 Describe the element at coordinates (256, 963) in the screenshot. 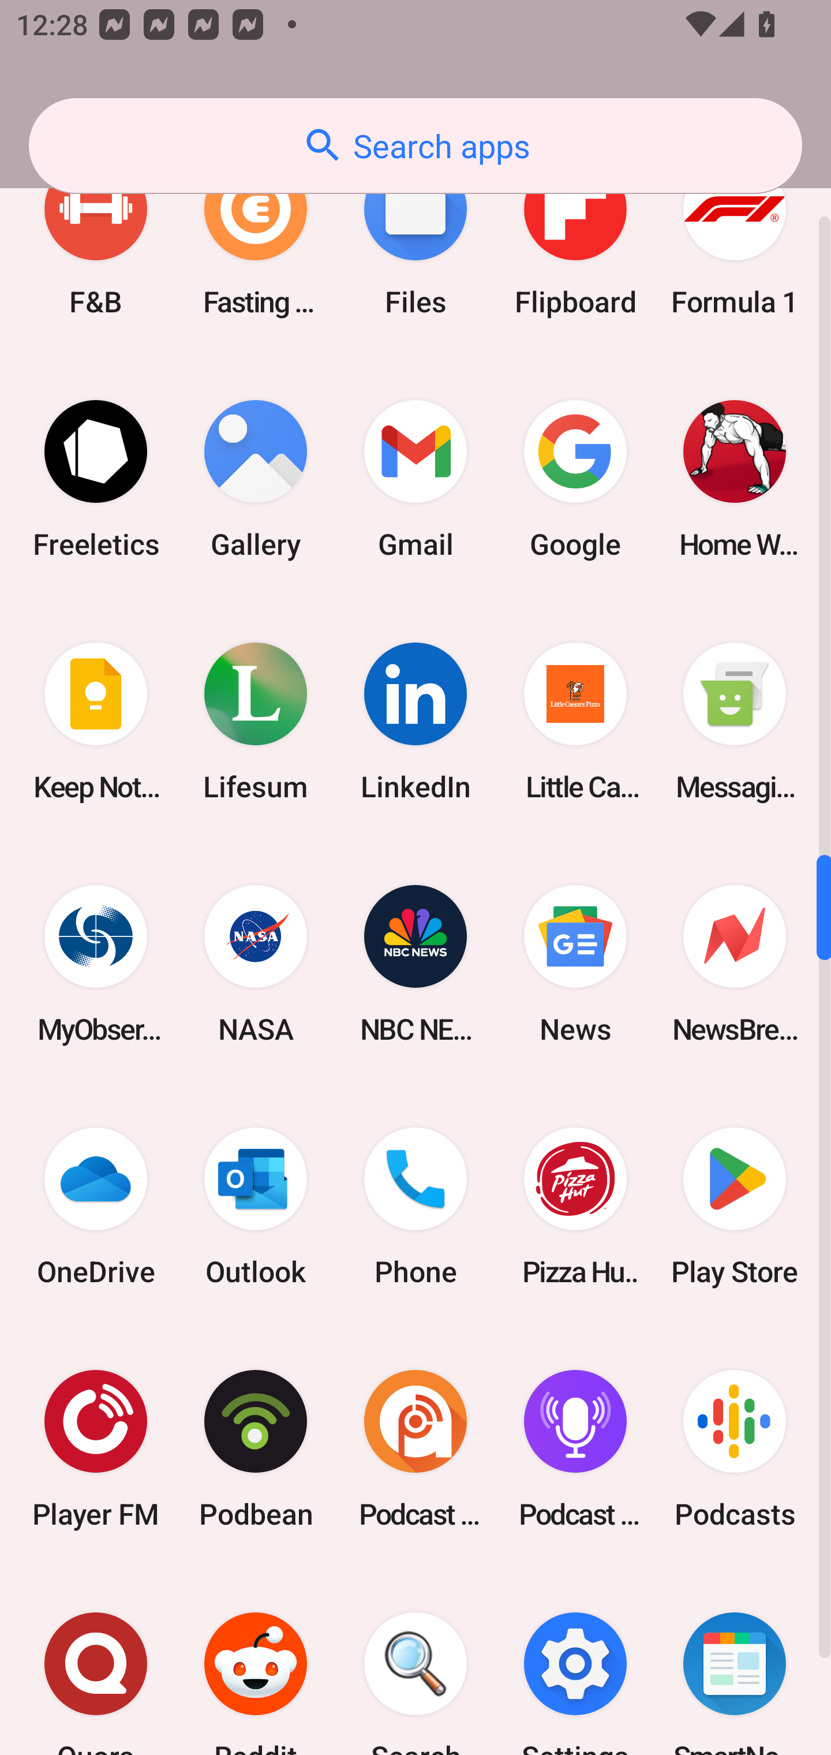

I see `NASA` at that location.